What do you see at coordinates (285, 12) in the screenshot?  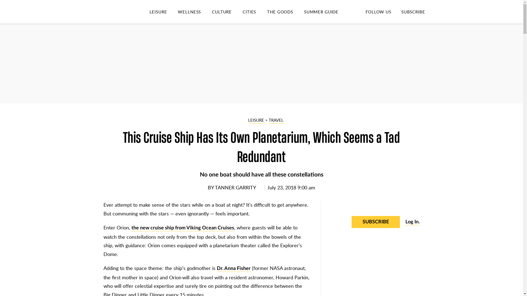 I see `THE GOODS` at bounding box center [285, 12].